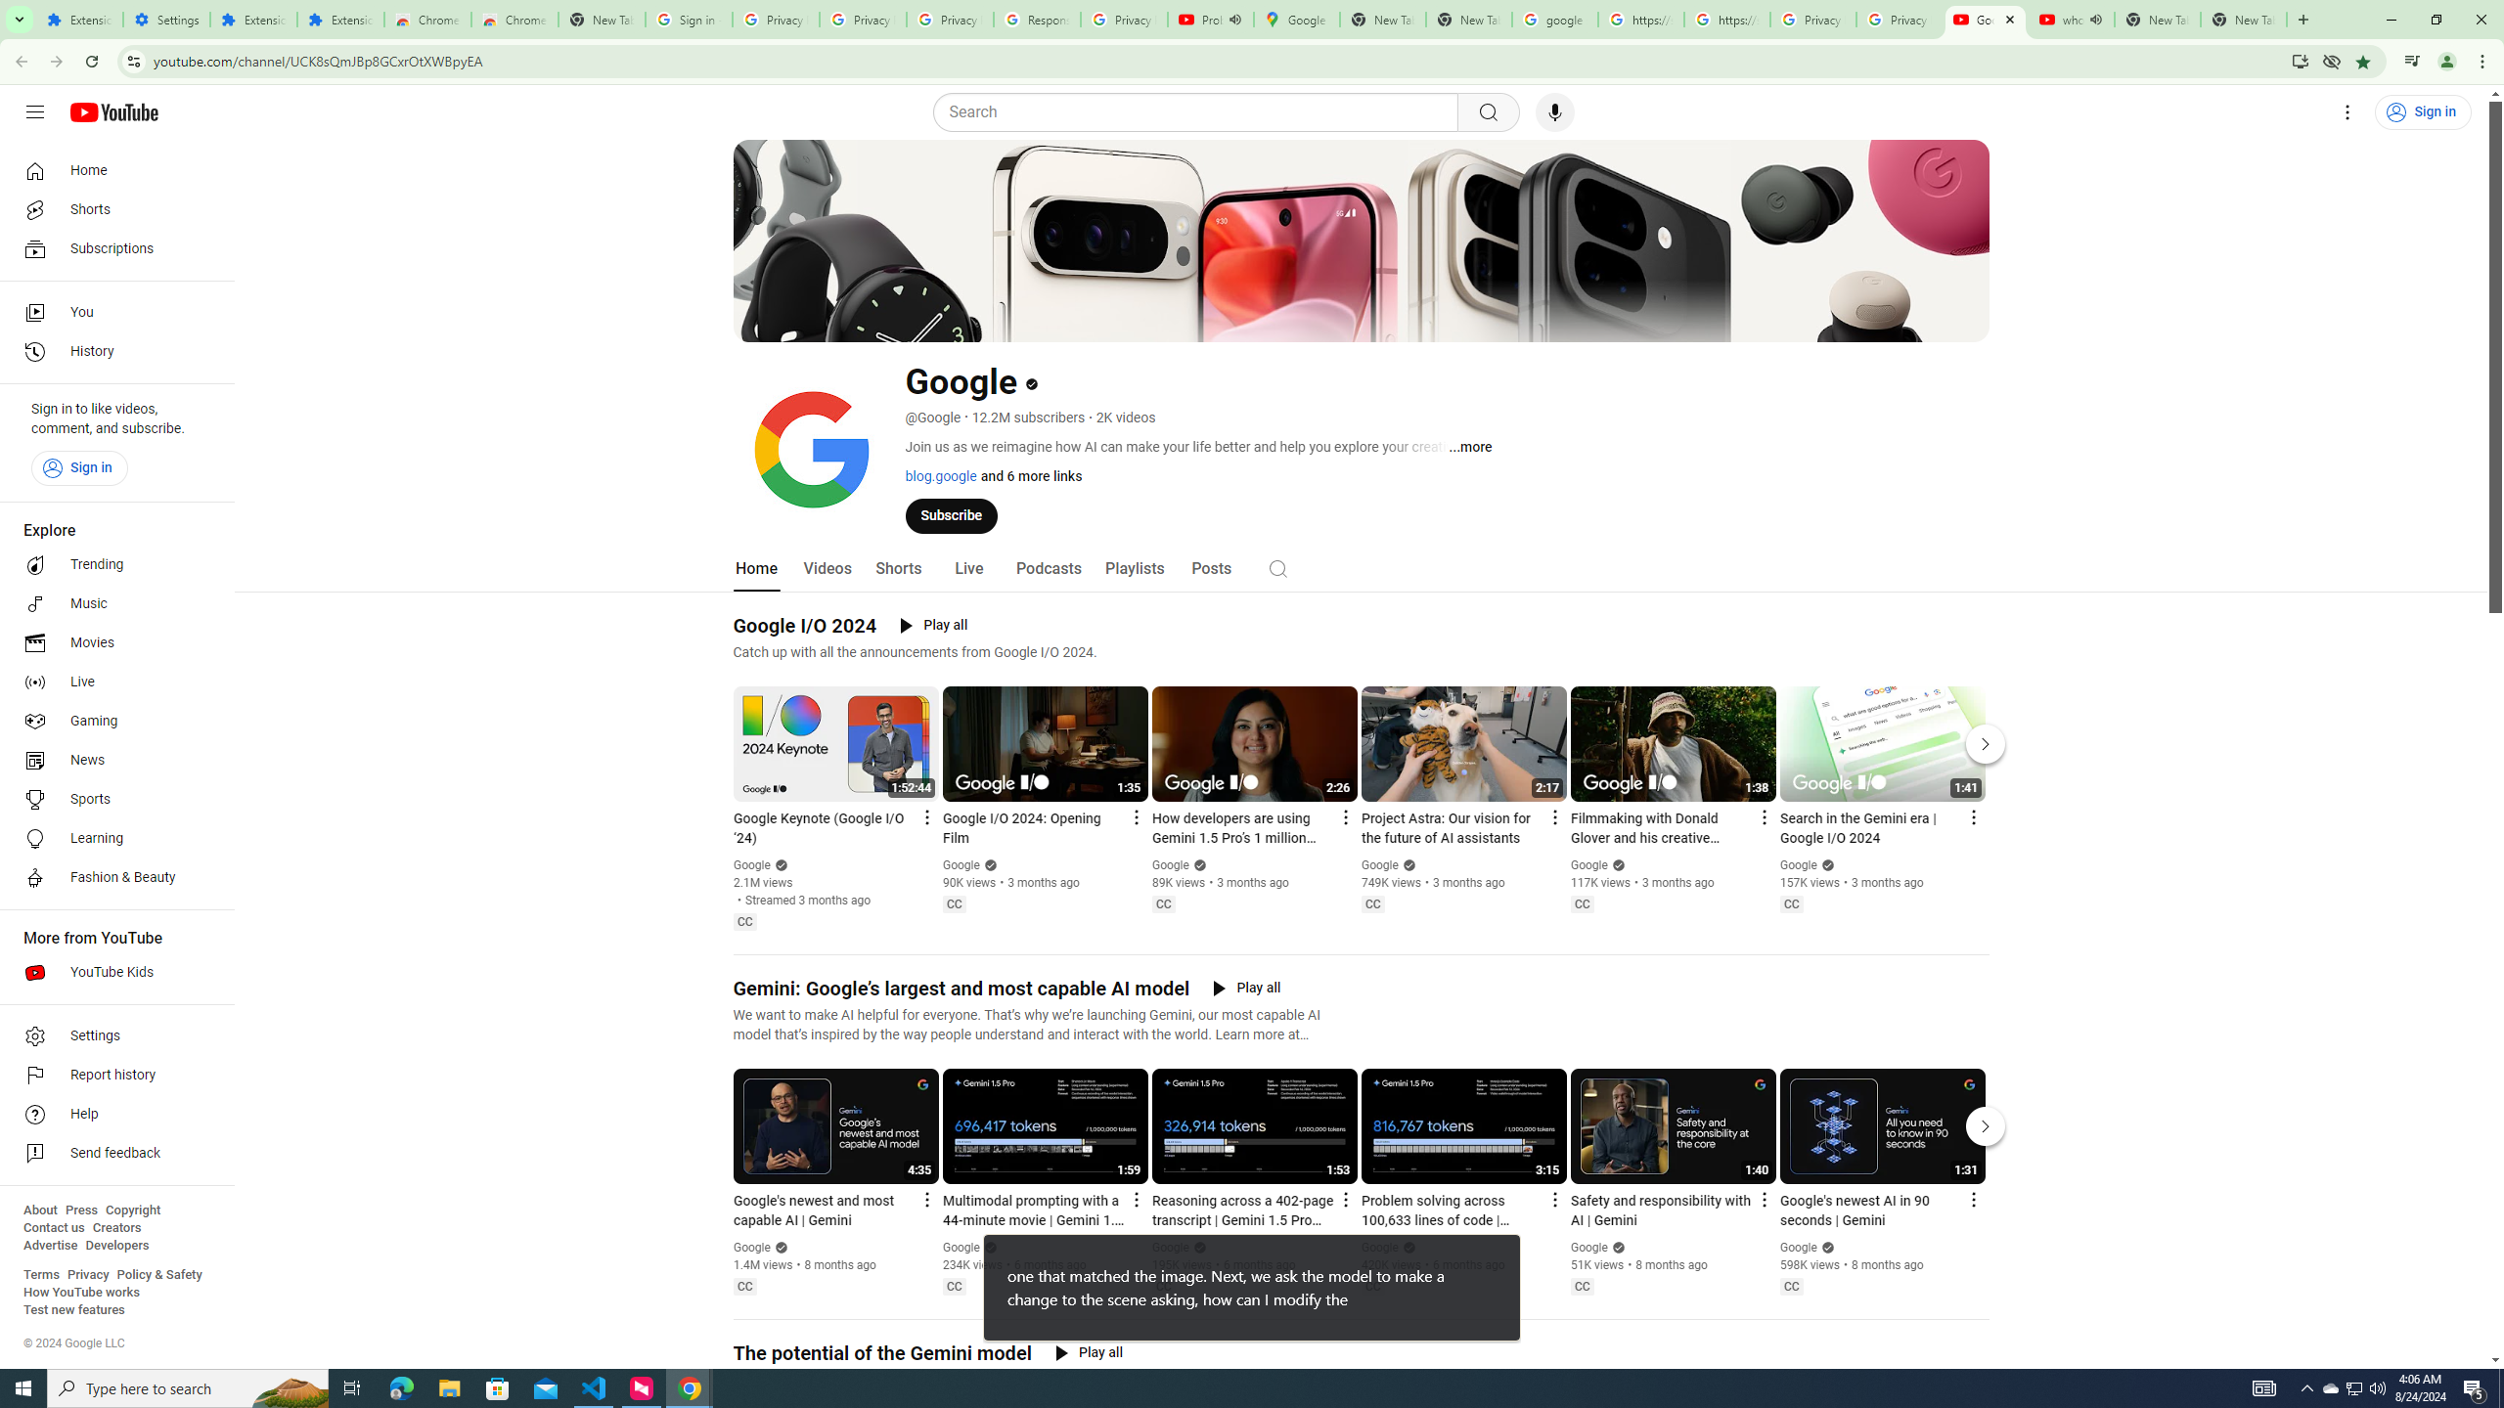 The image size is (2504, 1408). Describe the element at coordinates (1211, 569) in the screenshot. I see `Posts` at that location.